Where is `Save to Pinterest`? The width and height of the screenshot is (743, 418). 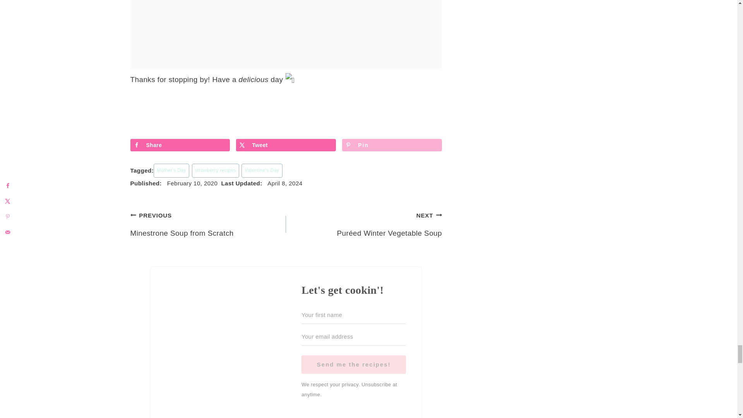 Save to Pinterest is located at coordinates (392, 145).